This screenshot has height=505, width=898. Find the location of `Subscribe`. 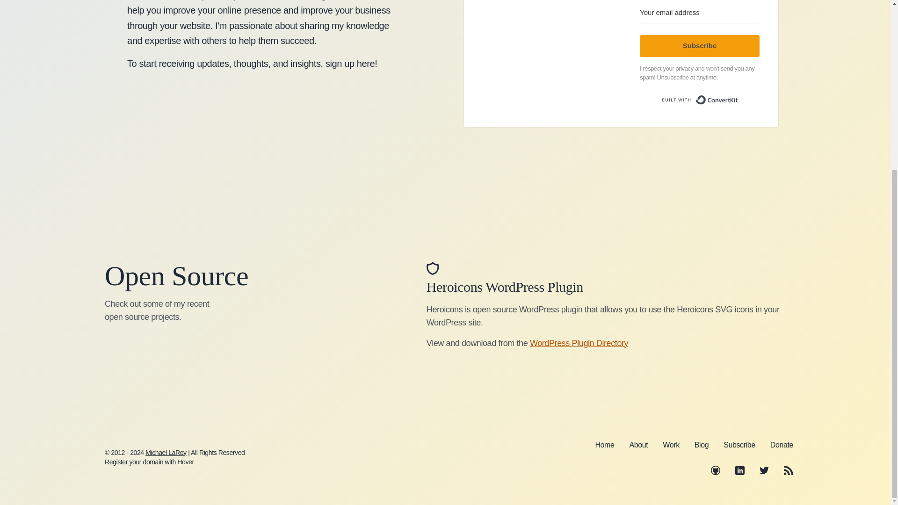

Subscribe is located at coordinates (739, 444).